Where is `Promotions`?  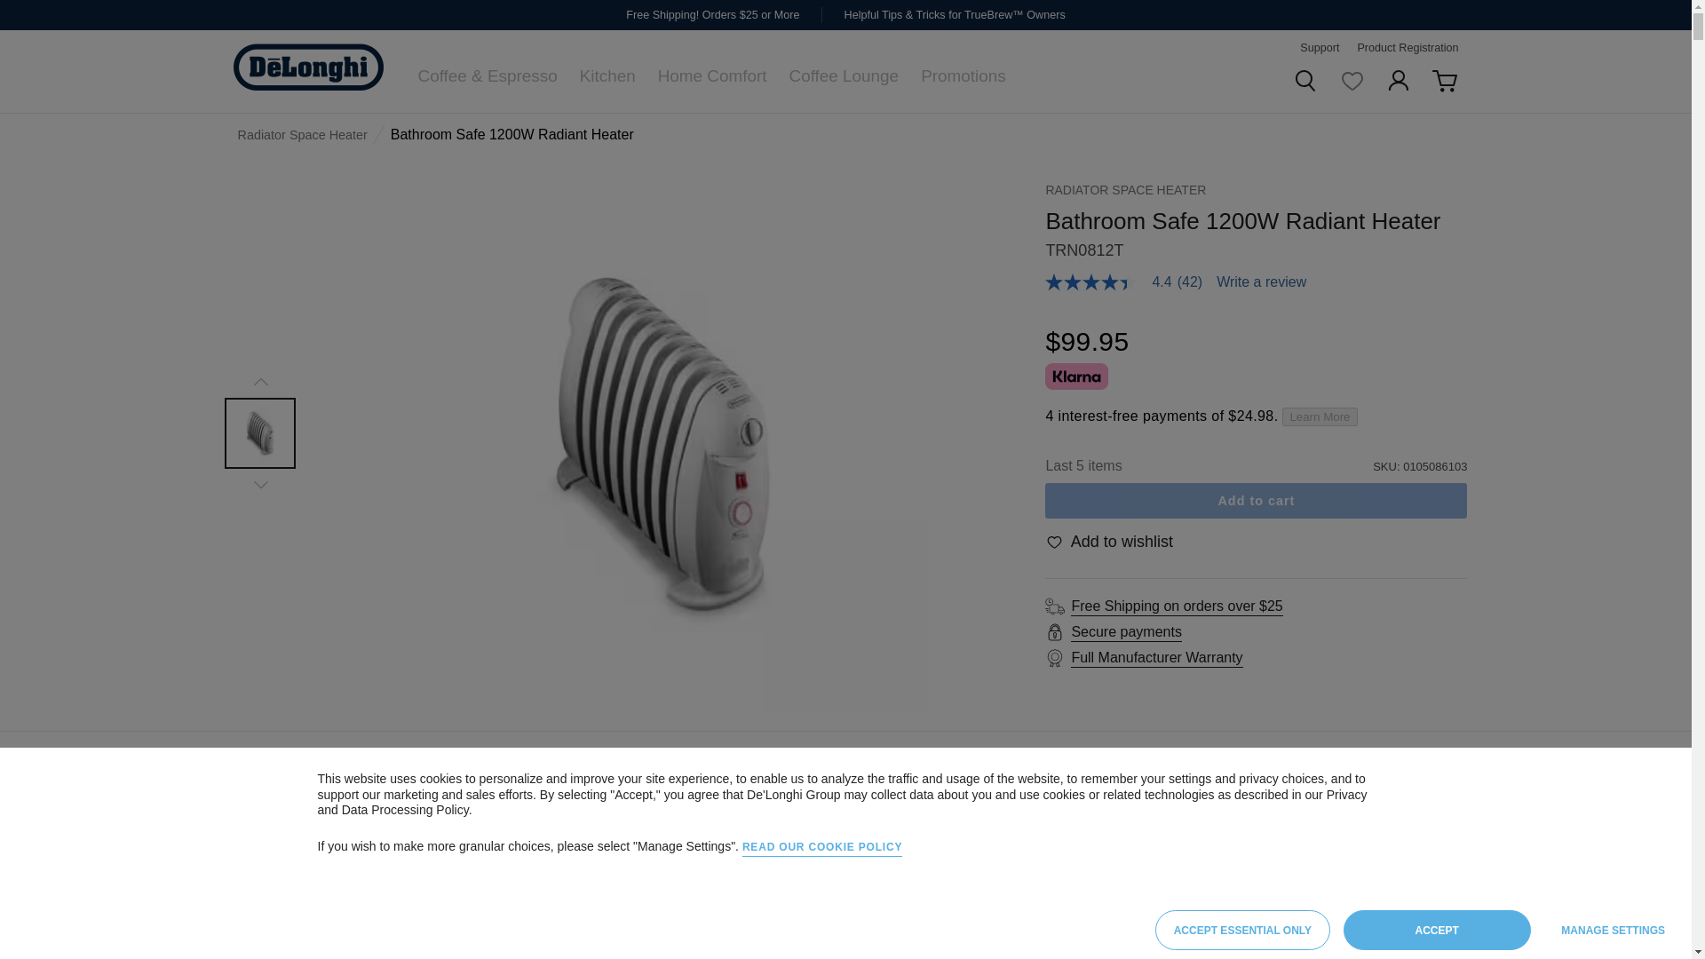 Promotions is located at coordinates (963, 75).